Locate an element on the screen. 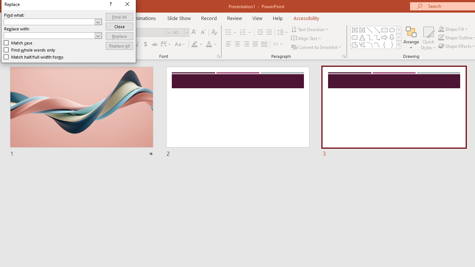 The image size is (475, 267). Left Brace is located at coordinates (384, 44).